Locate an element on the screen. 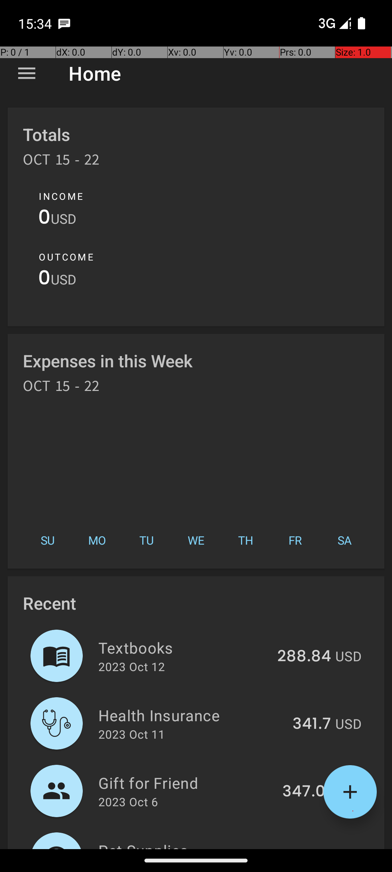  341.7 is located at coordinates (312, 724).